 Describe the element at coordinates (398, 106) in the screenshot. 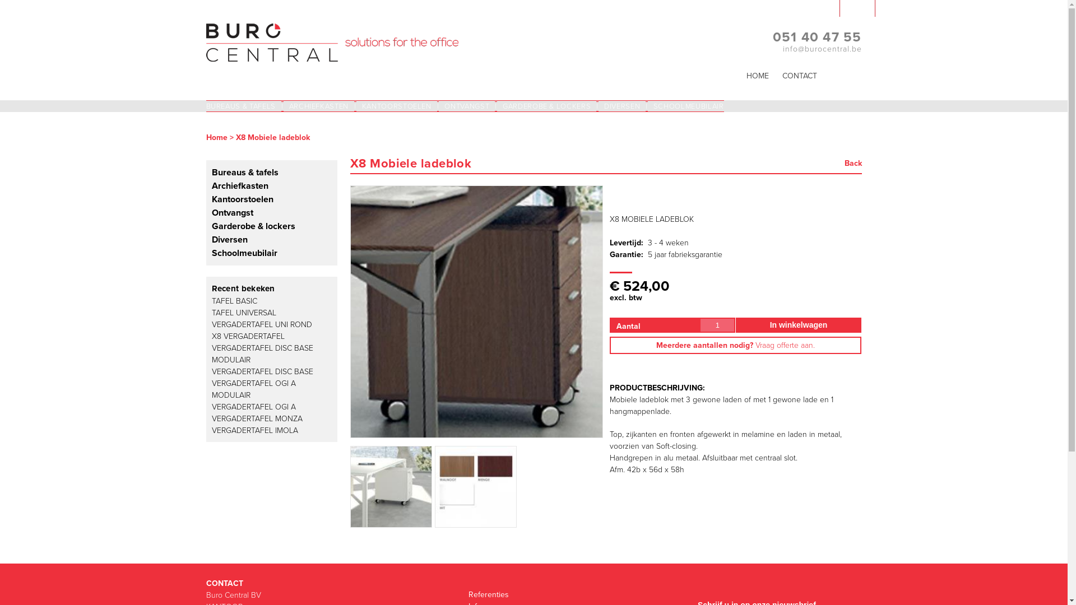

I see `KANTOORSTOELEN` at that location.